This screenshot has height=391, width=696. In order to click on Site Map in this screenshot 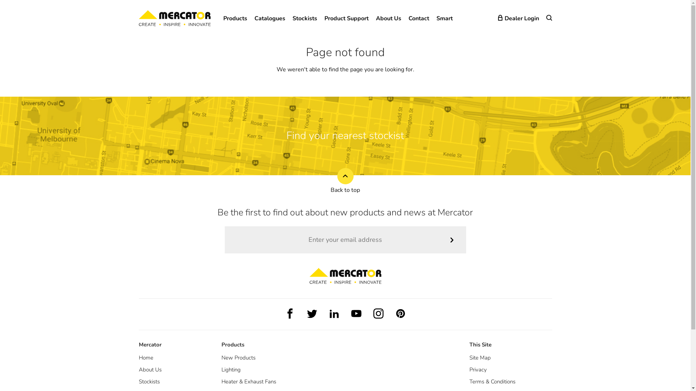, I will do `click(480, 358)`.